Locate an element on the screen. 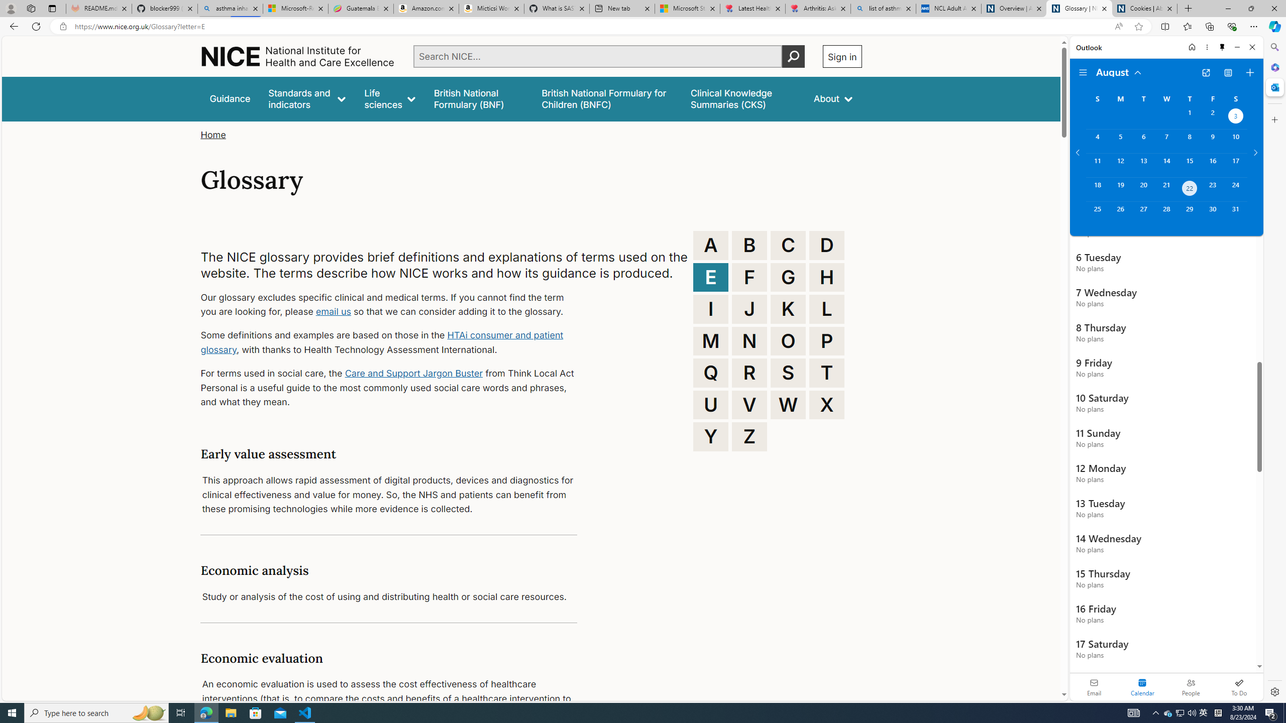  Add this page to favorites (Ctrl+D) is located at coordinates (1138, 27).